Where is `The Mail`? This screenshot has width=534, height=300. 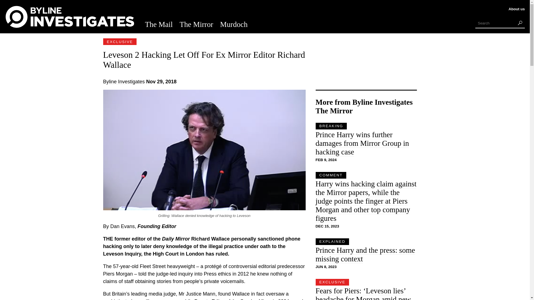
The Mail is located at coordinates (159, 24).